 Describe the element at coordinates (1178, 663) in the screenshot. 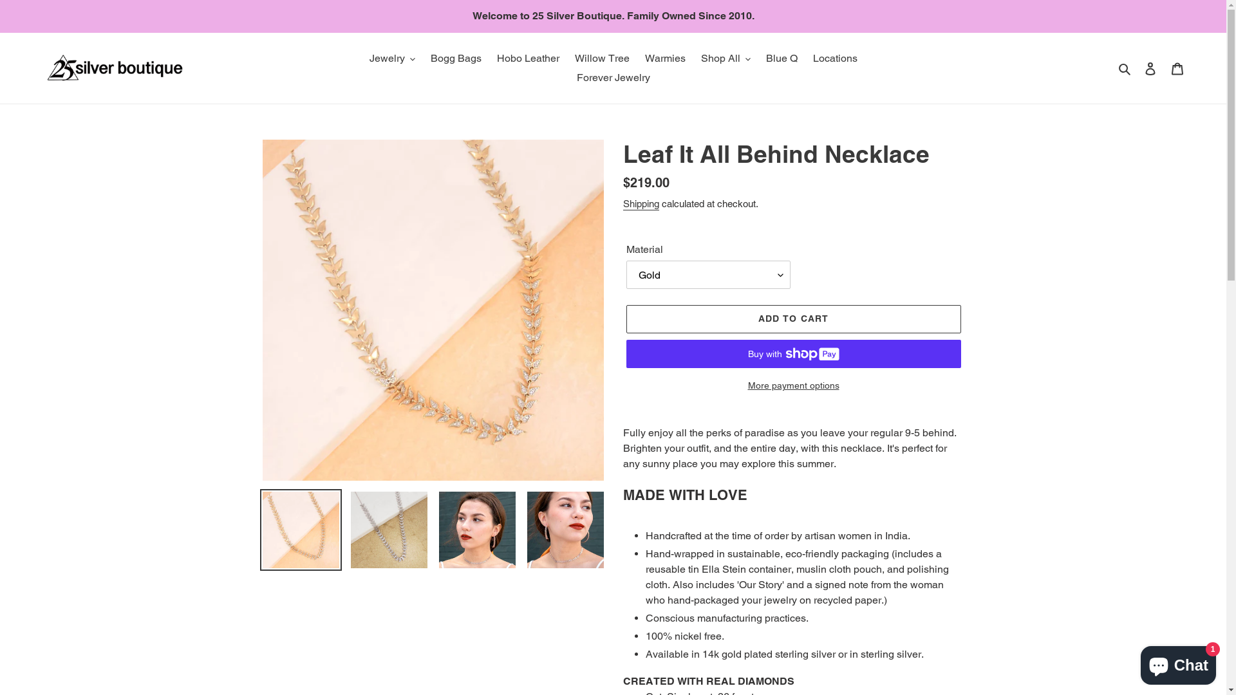

I see `Shopify online store chat` at that location.